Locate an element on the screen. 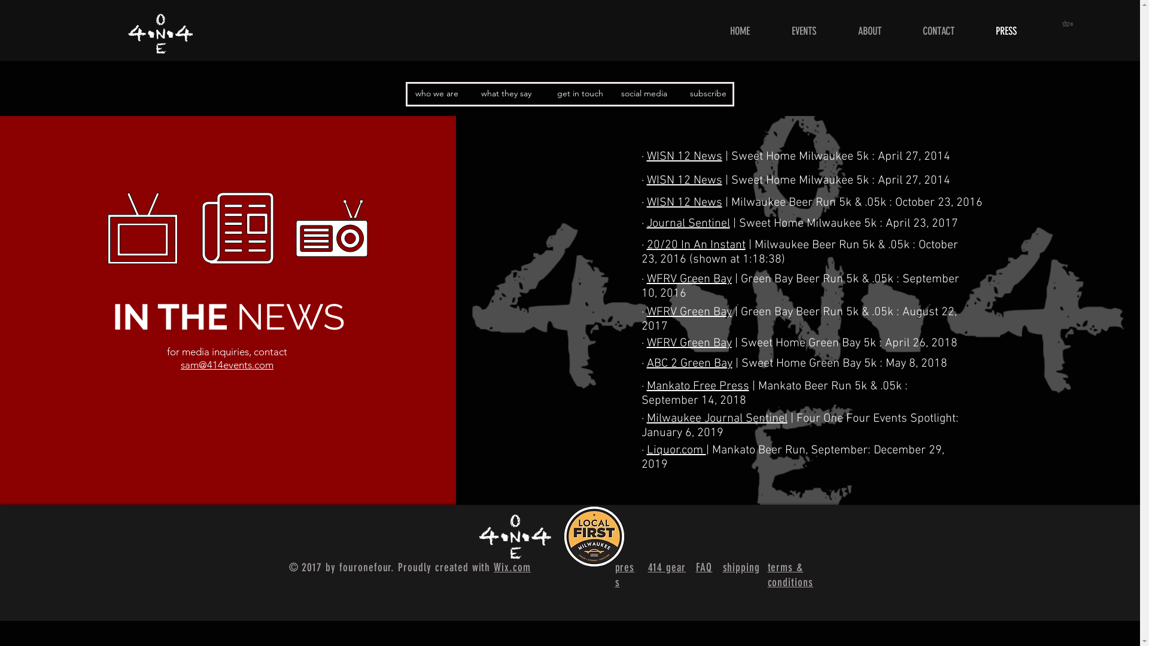 This screenshot has height=646, width=1149. CONTACT is located at coordinates (938, 31).